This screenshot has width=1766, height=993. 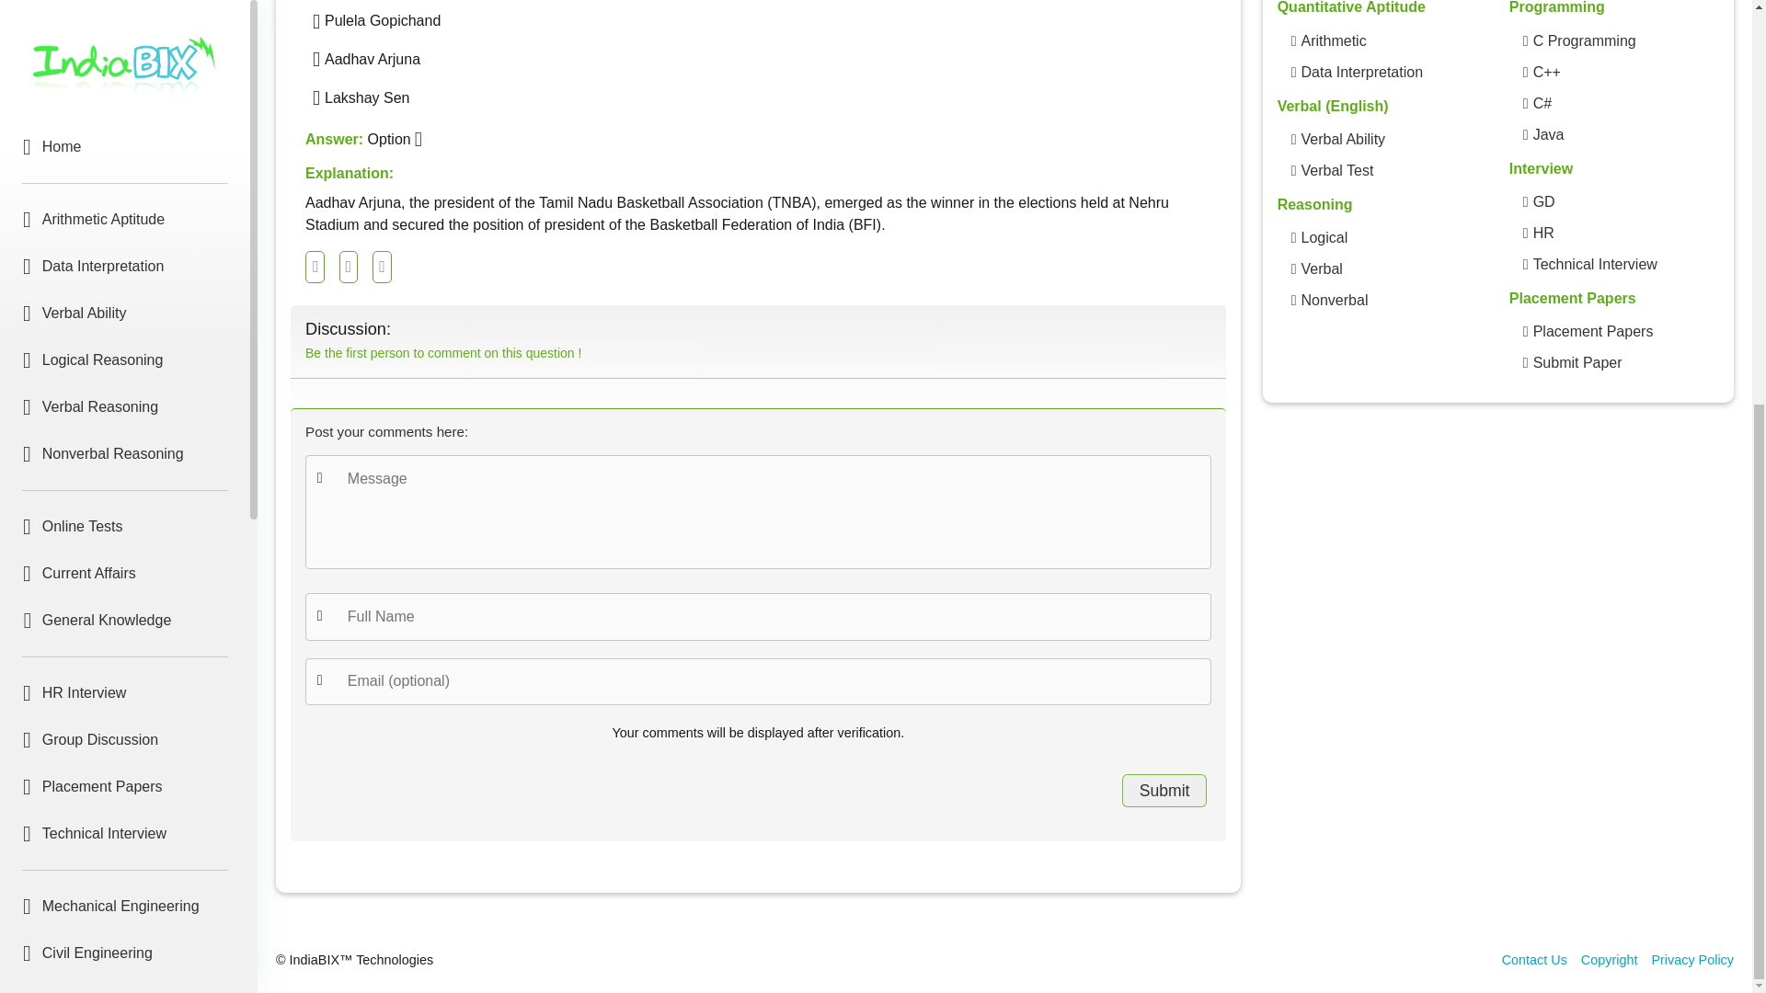 What do you see at coordinates (125, 160) in the screenshot?
I see `Technical Interview` at bounding box center [125, 160].